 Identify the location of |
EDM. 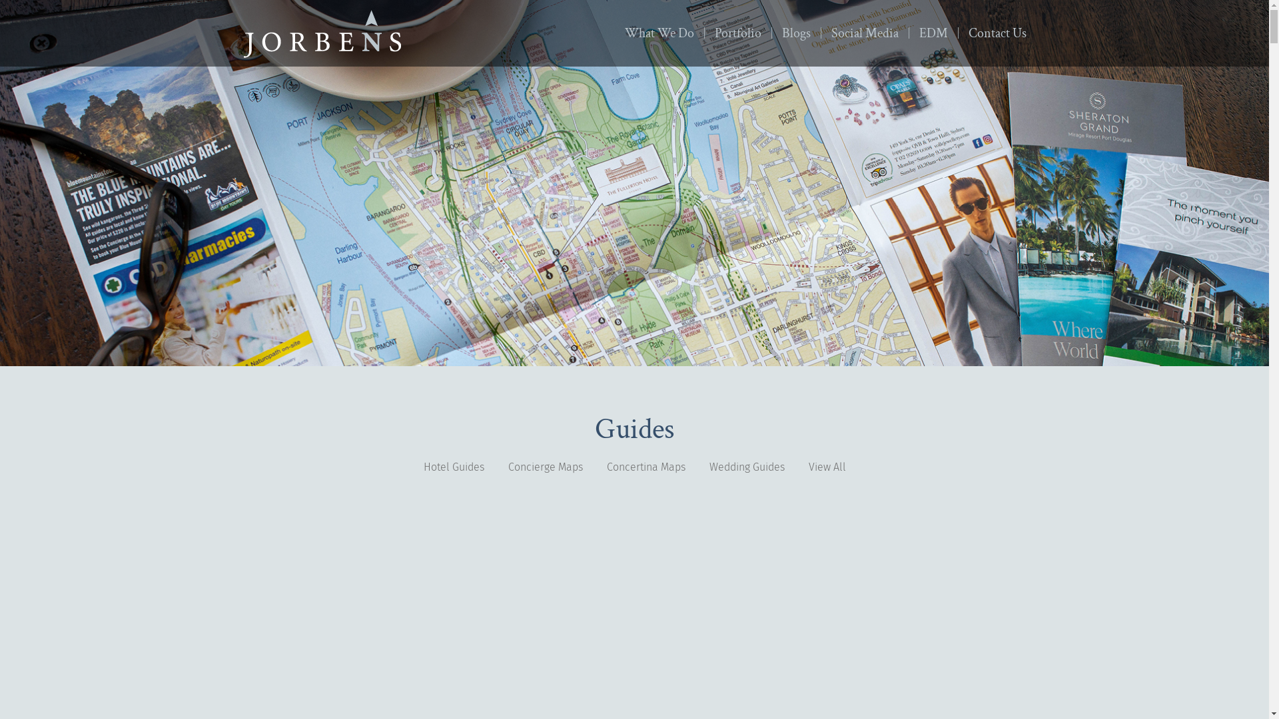
(931, 33).